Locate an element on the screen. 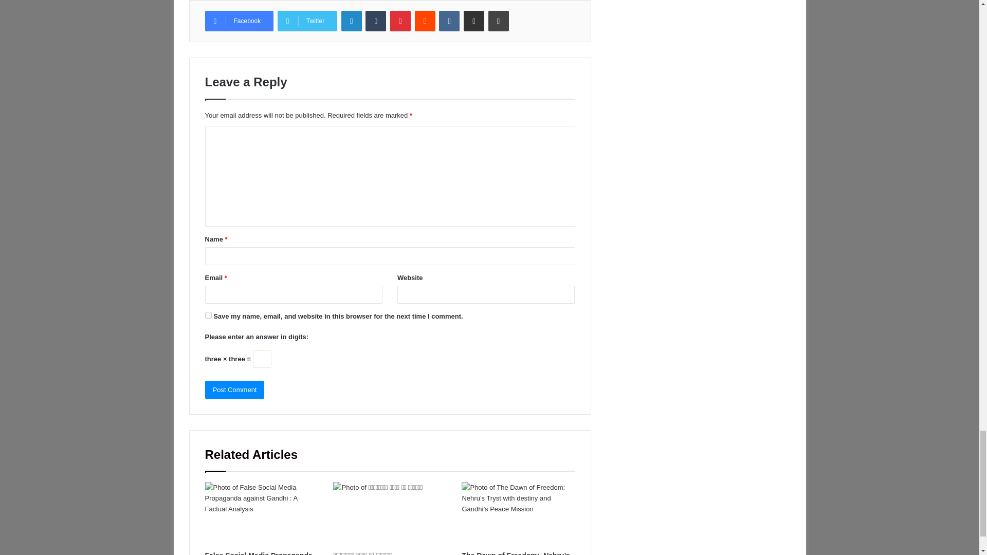 Image resolution: width=987 pixels, height=555 pixels. Post Comment is located at coordinates (234, 390).